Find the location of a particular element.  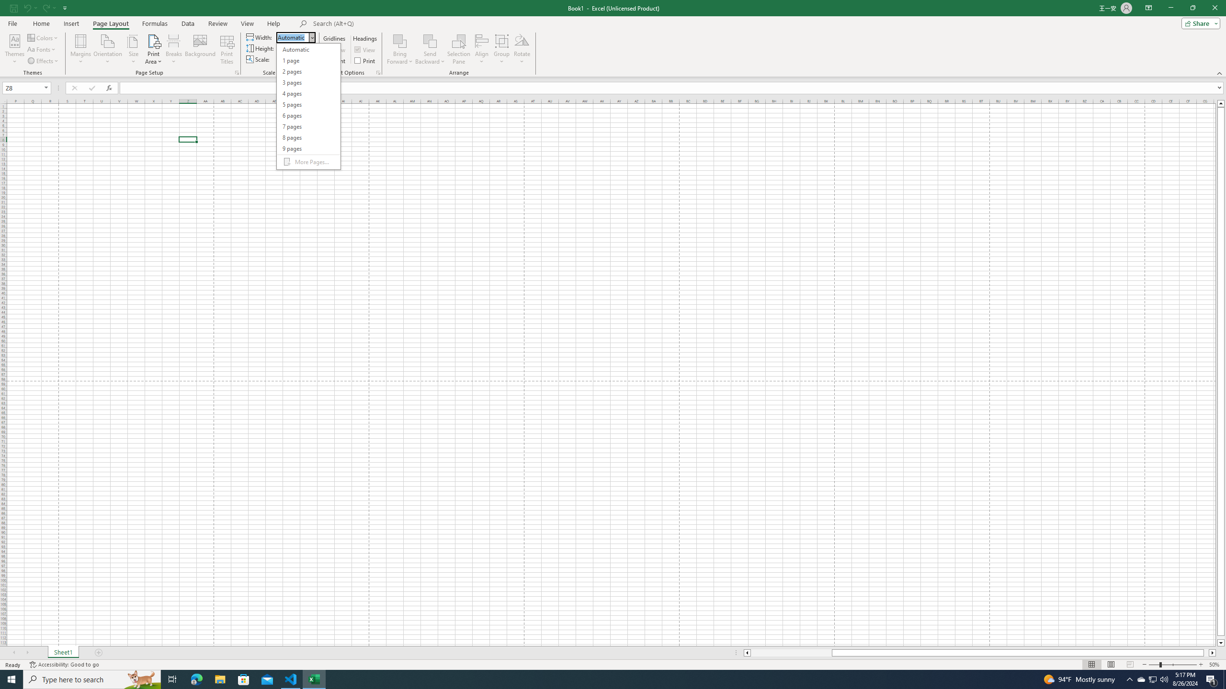

1 page is located at coordinates (308, 60).